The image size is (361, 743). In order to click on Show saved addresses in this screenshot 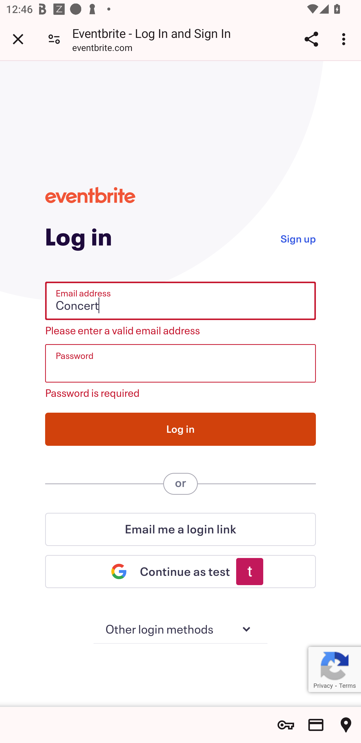, I will do `click(346, 725)`.